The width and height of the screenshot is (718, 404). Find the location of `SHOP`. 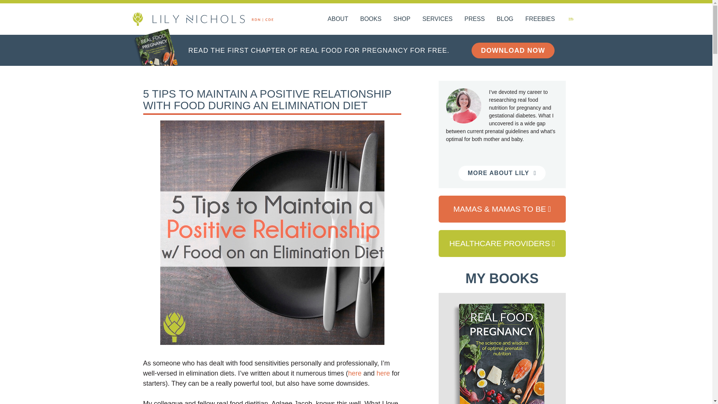

SHOP is located at coordinates (402, 19).